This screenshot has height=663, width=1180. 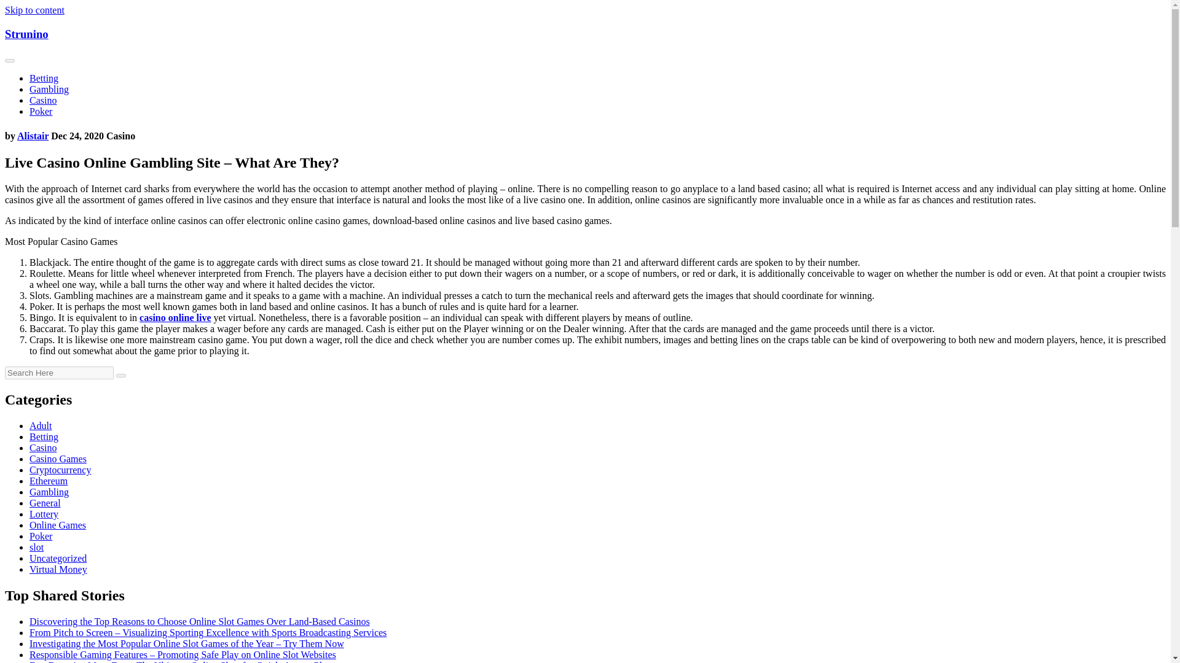 I want to click on General, so click(x=45, y=503).